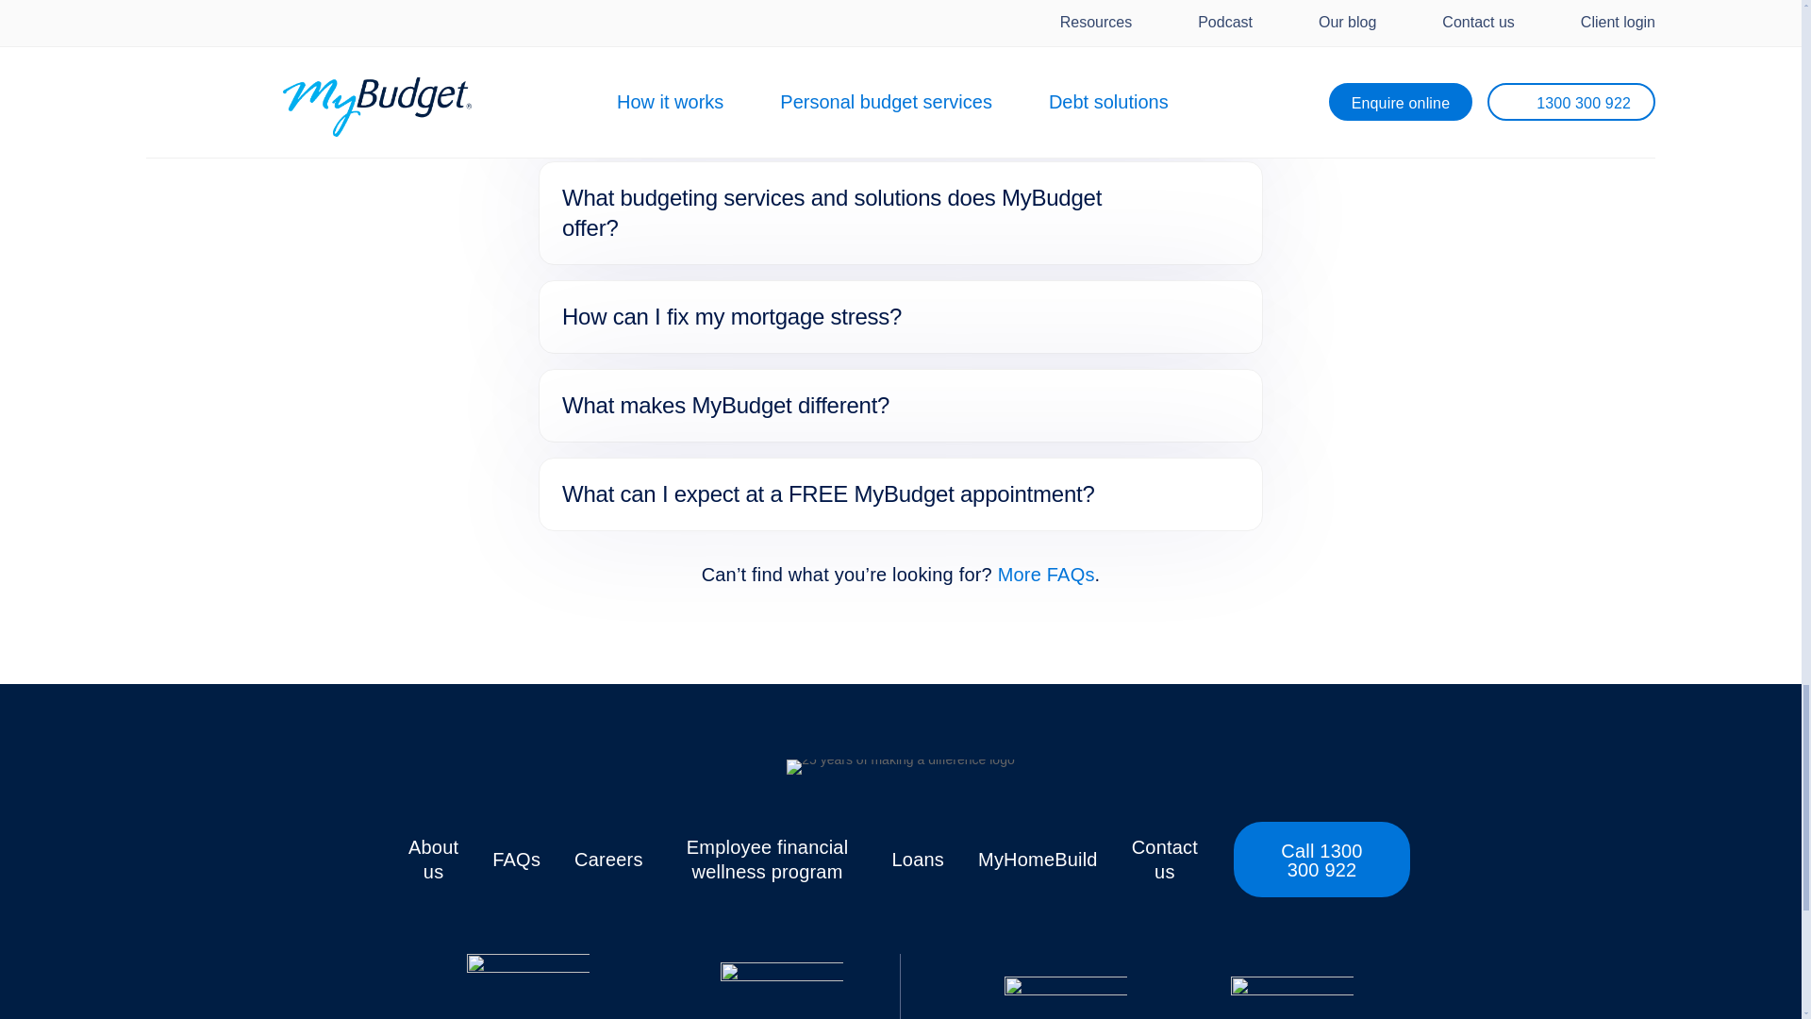 The image size is (1811, 1019). What do you see at coordinates (1046, 574) in the screenshot?
I see `More FAQs` at bounding box center [1046, 574].